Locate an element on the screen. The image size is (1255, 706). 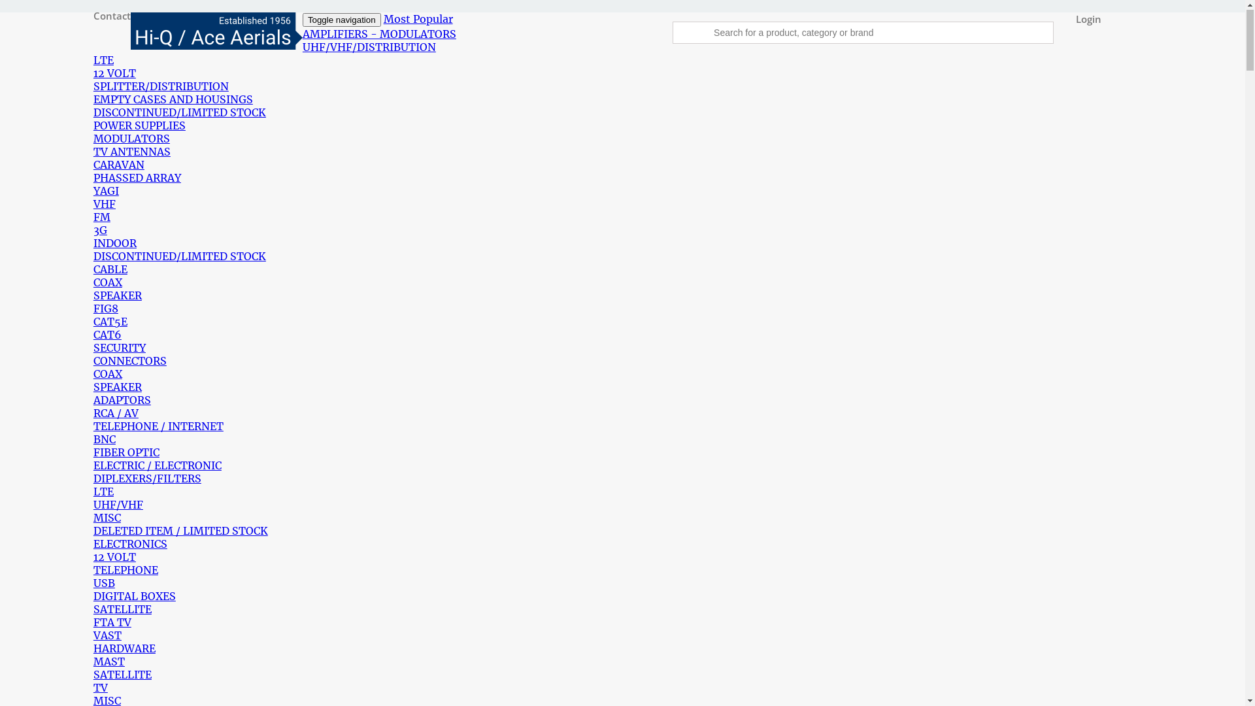
USB is located at coordinates (105, 583).